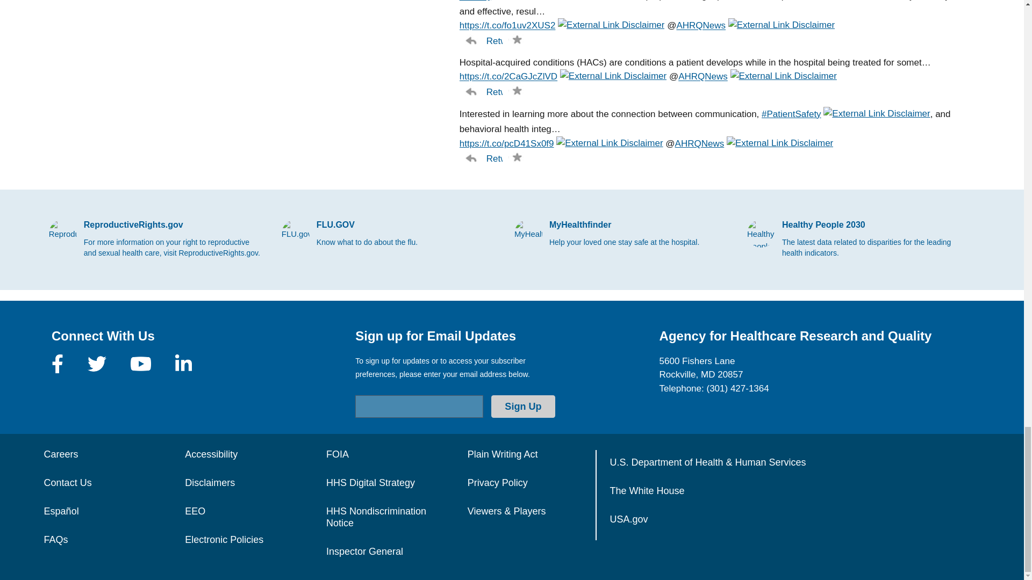  What do you see at coordinates (611, 26) in the screenshot?
I see `External Link Disclaimer` at bounding box center [611, 26].